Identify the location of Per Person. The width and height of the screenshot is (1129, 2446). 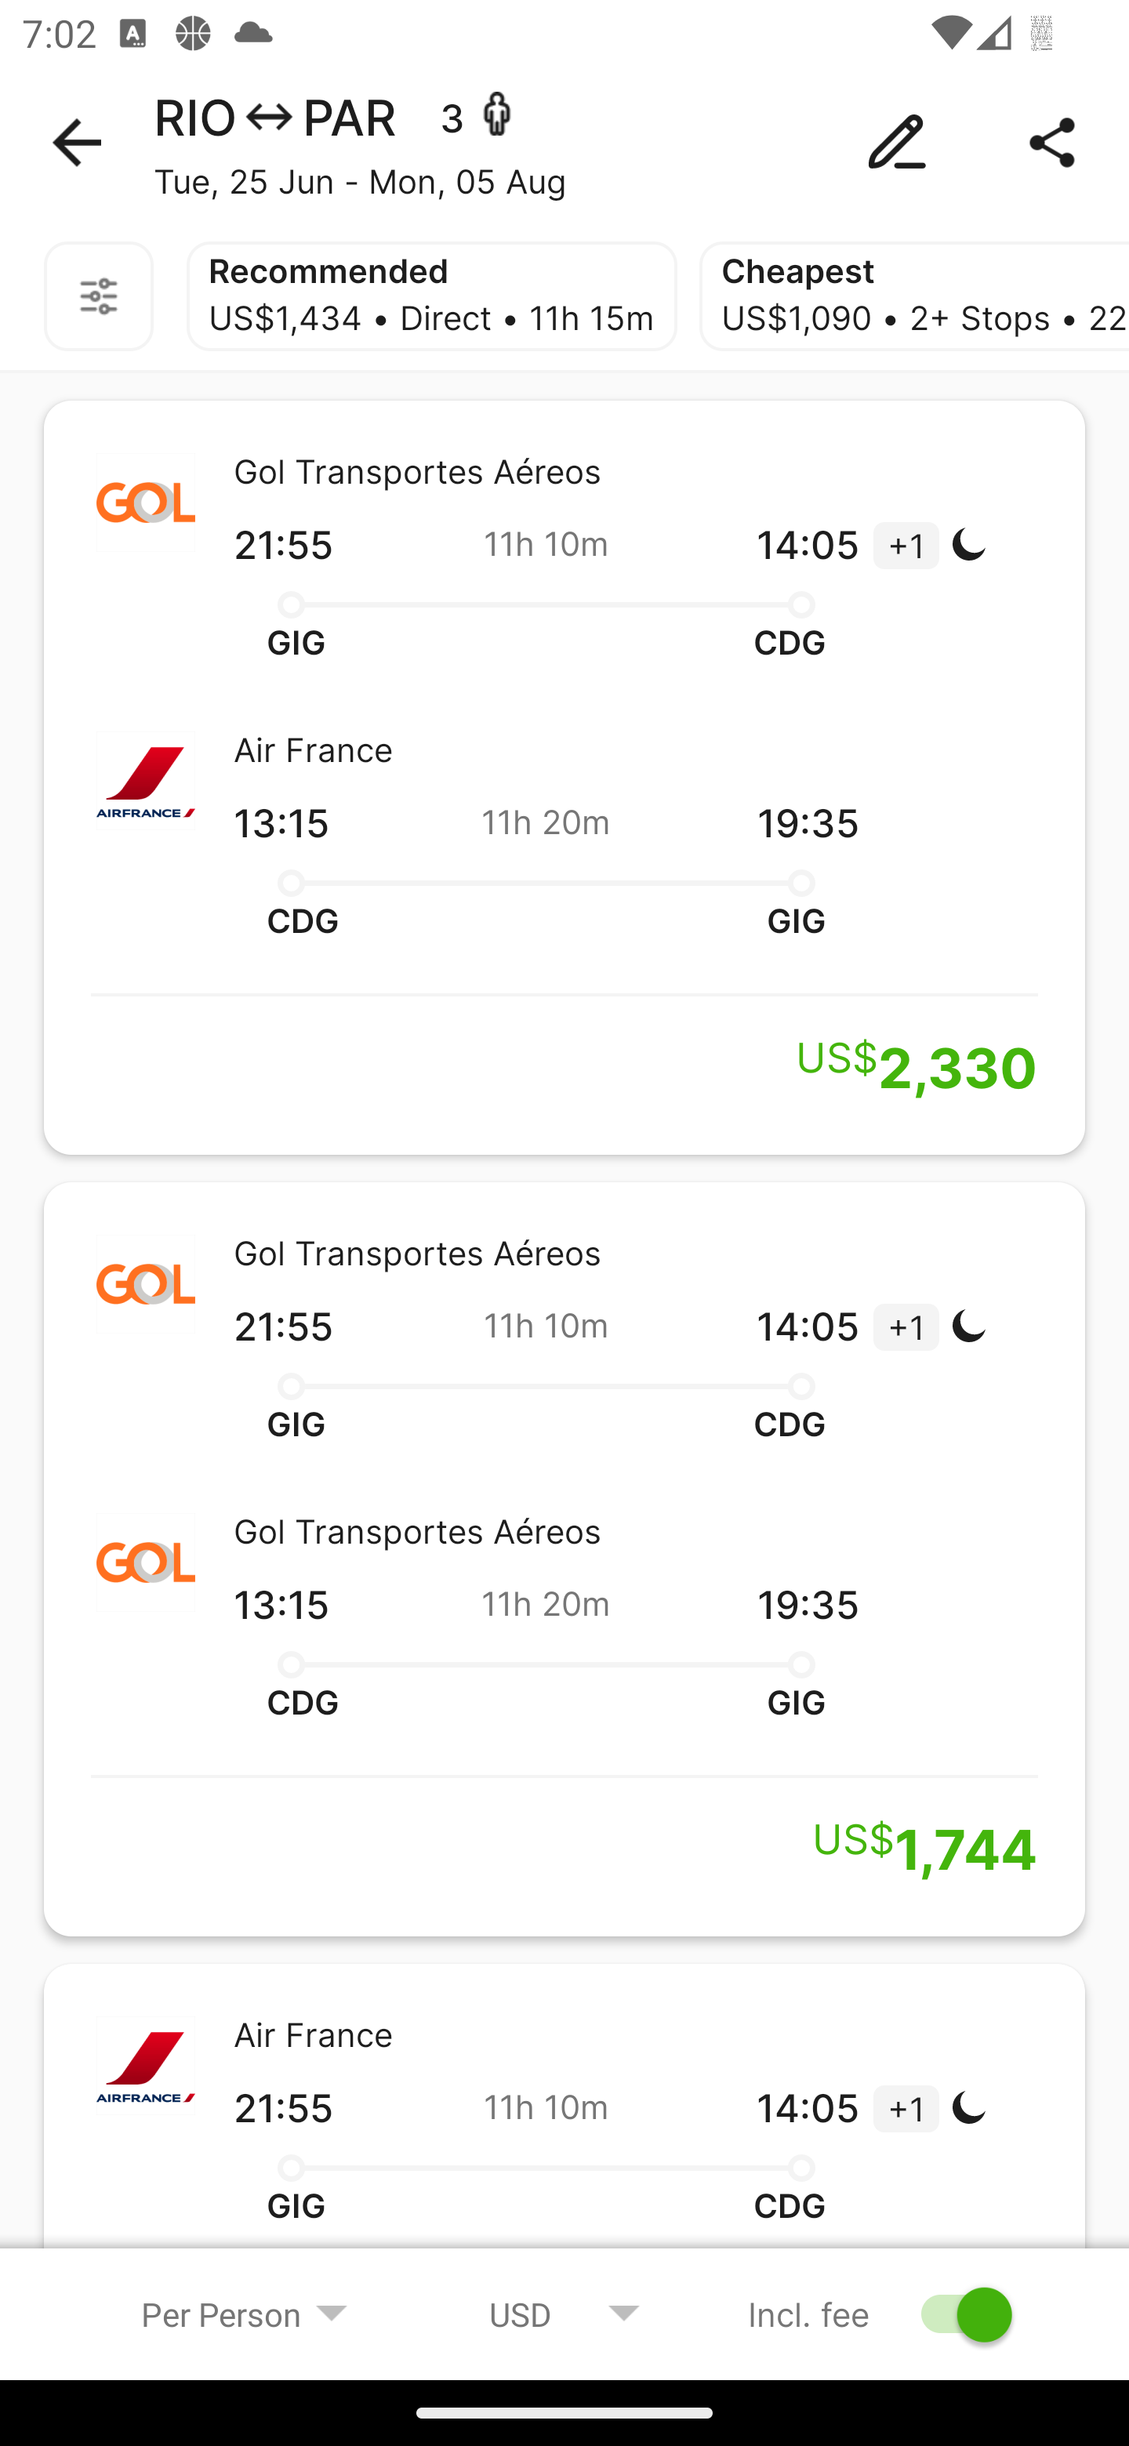
(245, 2314).